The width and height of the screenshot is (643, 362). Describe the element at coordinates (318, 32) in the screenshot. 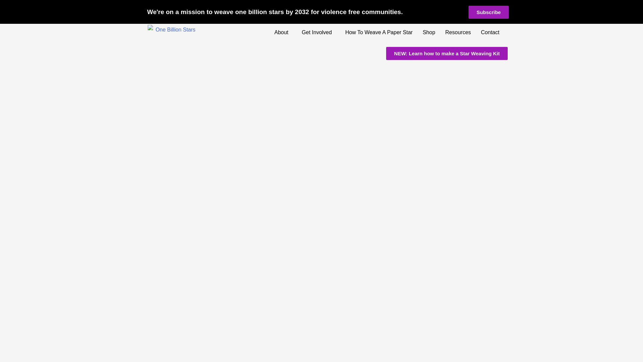

I see `Get Involved` at that location.